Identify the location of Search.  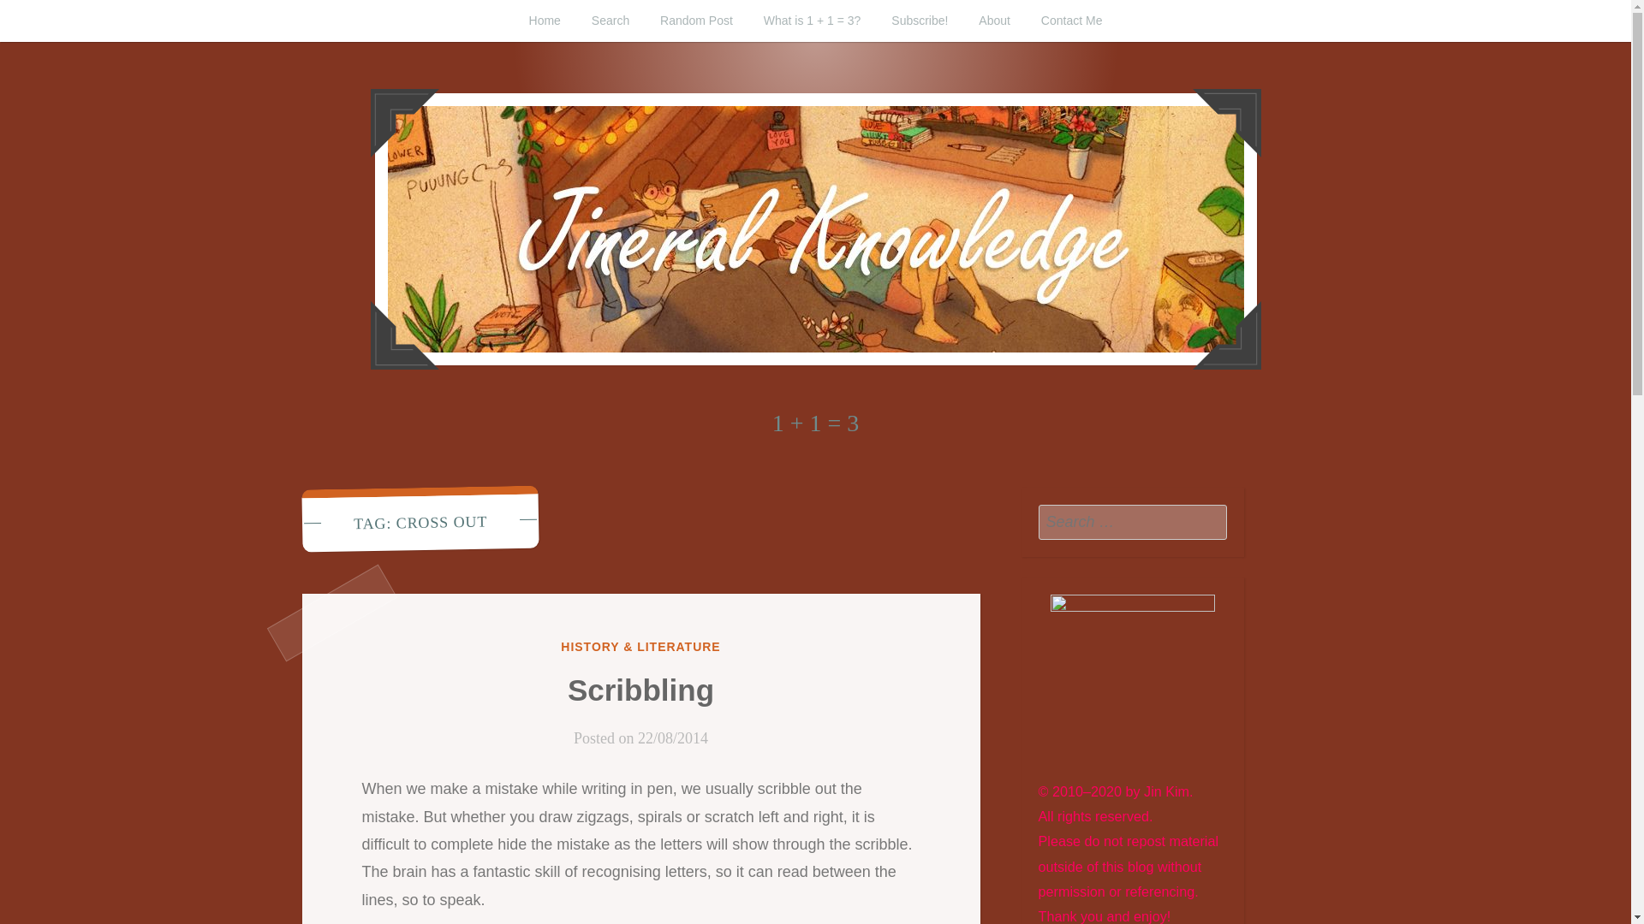
(610, 21).